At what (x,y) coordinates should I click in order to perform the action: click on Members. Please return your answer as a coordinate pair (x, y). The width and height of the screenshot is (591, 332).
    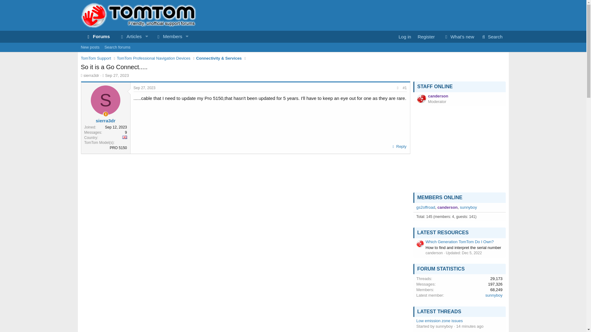
    Looking at the image, I should click on (128, 37).